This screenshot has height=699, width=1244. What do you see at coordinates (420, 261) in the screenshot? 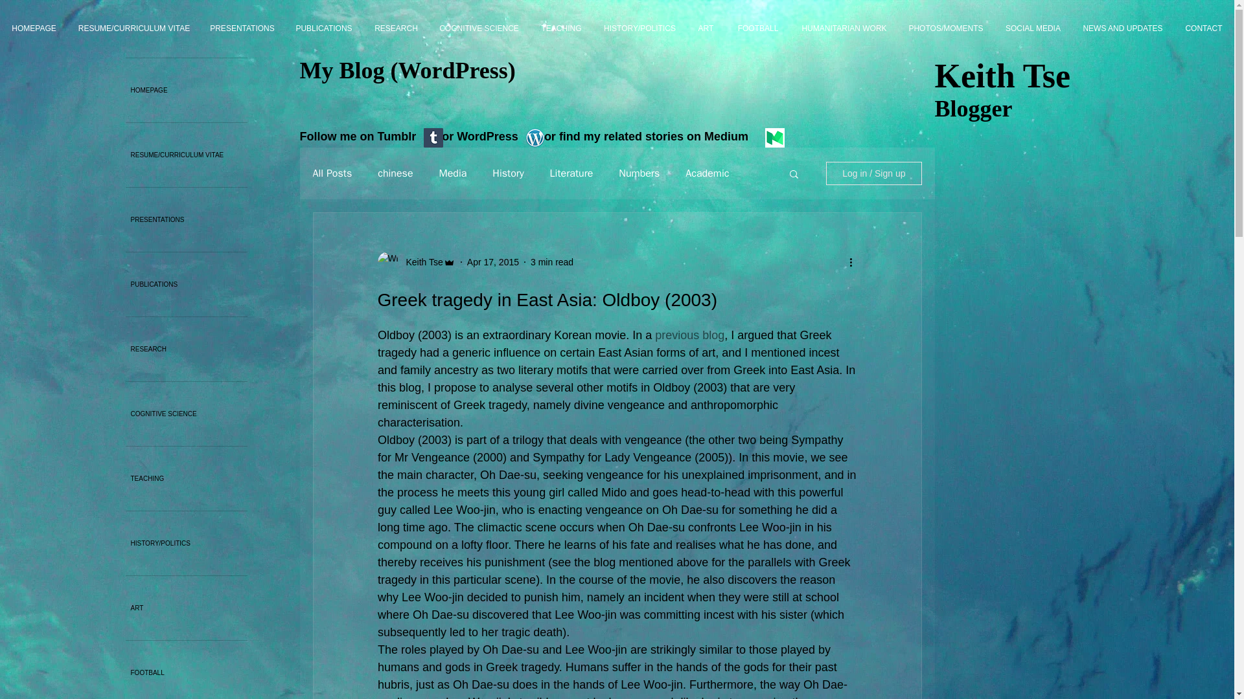
I see `Keith Tse` at bounding box center [420, 261].